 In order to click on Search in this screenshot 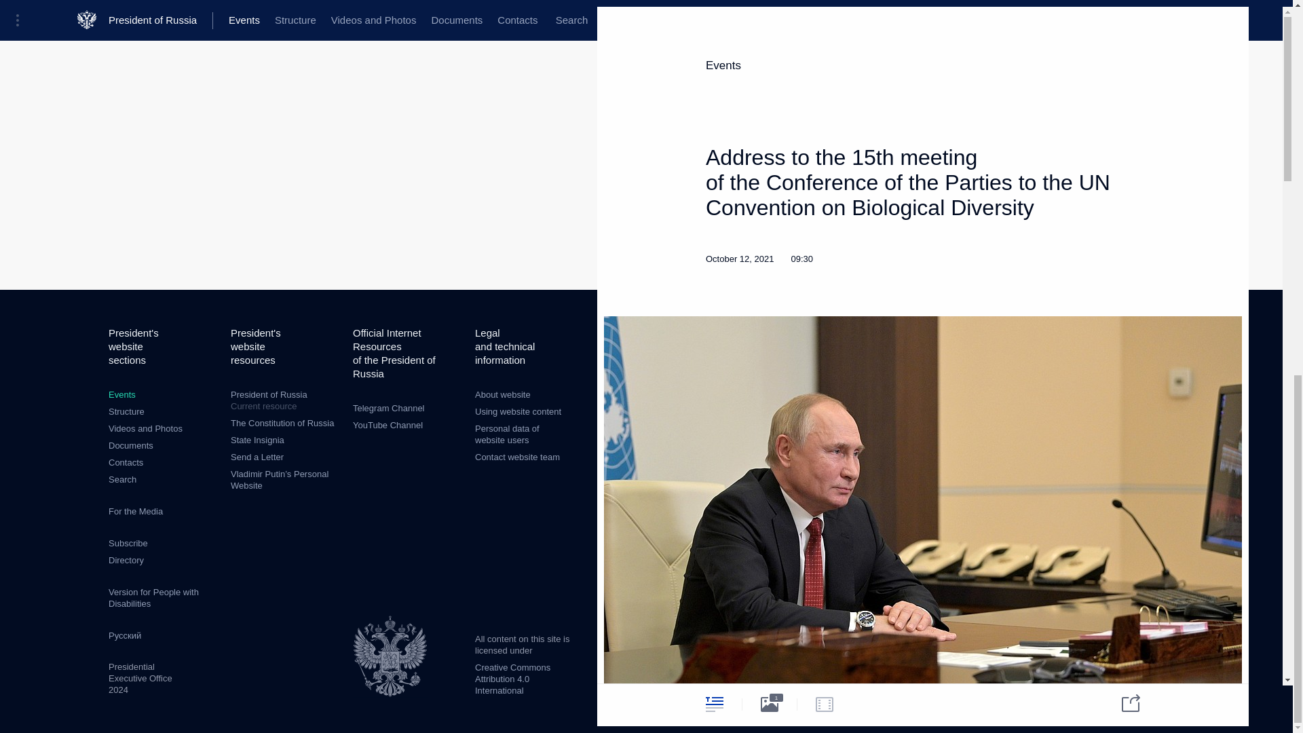, I will do `click(388, 409)`.